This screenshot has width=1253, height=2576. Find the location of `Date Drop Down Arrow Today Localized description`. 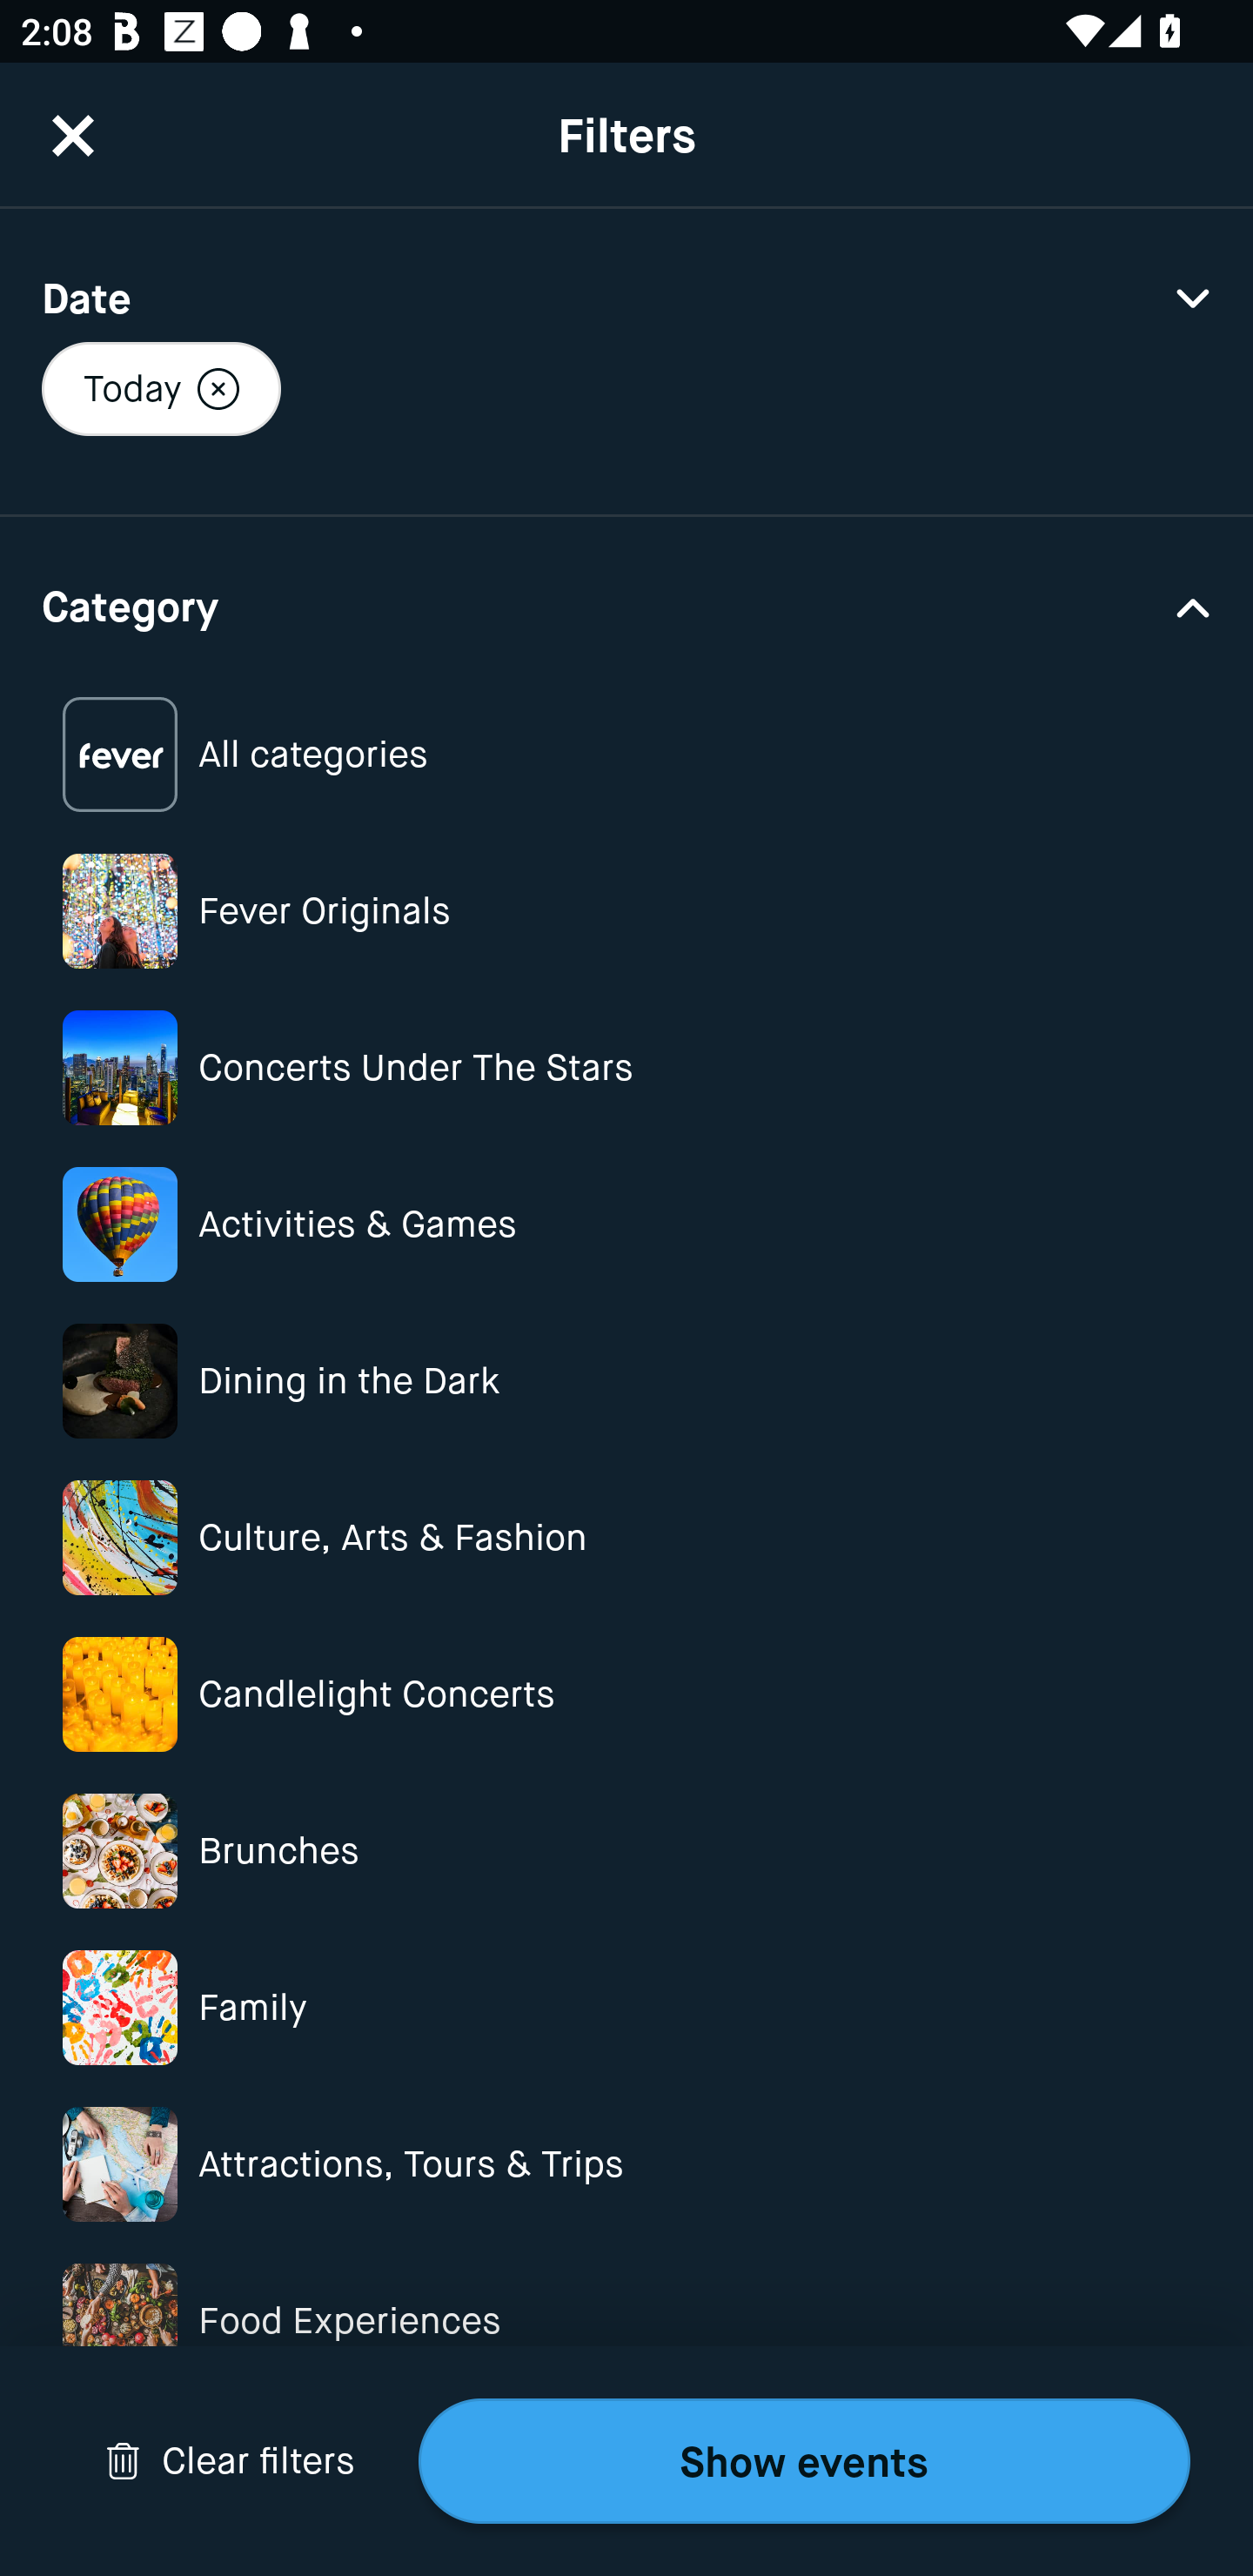

Date Drop Down Arrow Today Localized description is located at coordinates (626, 362).